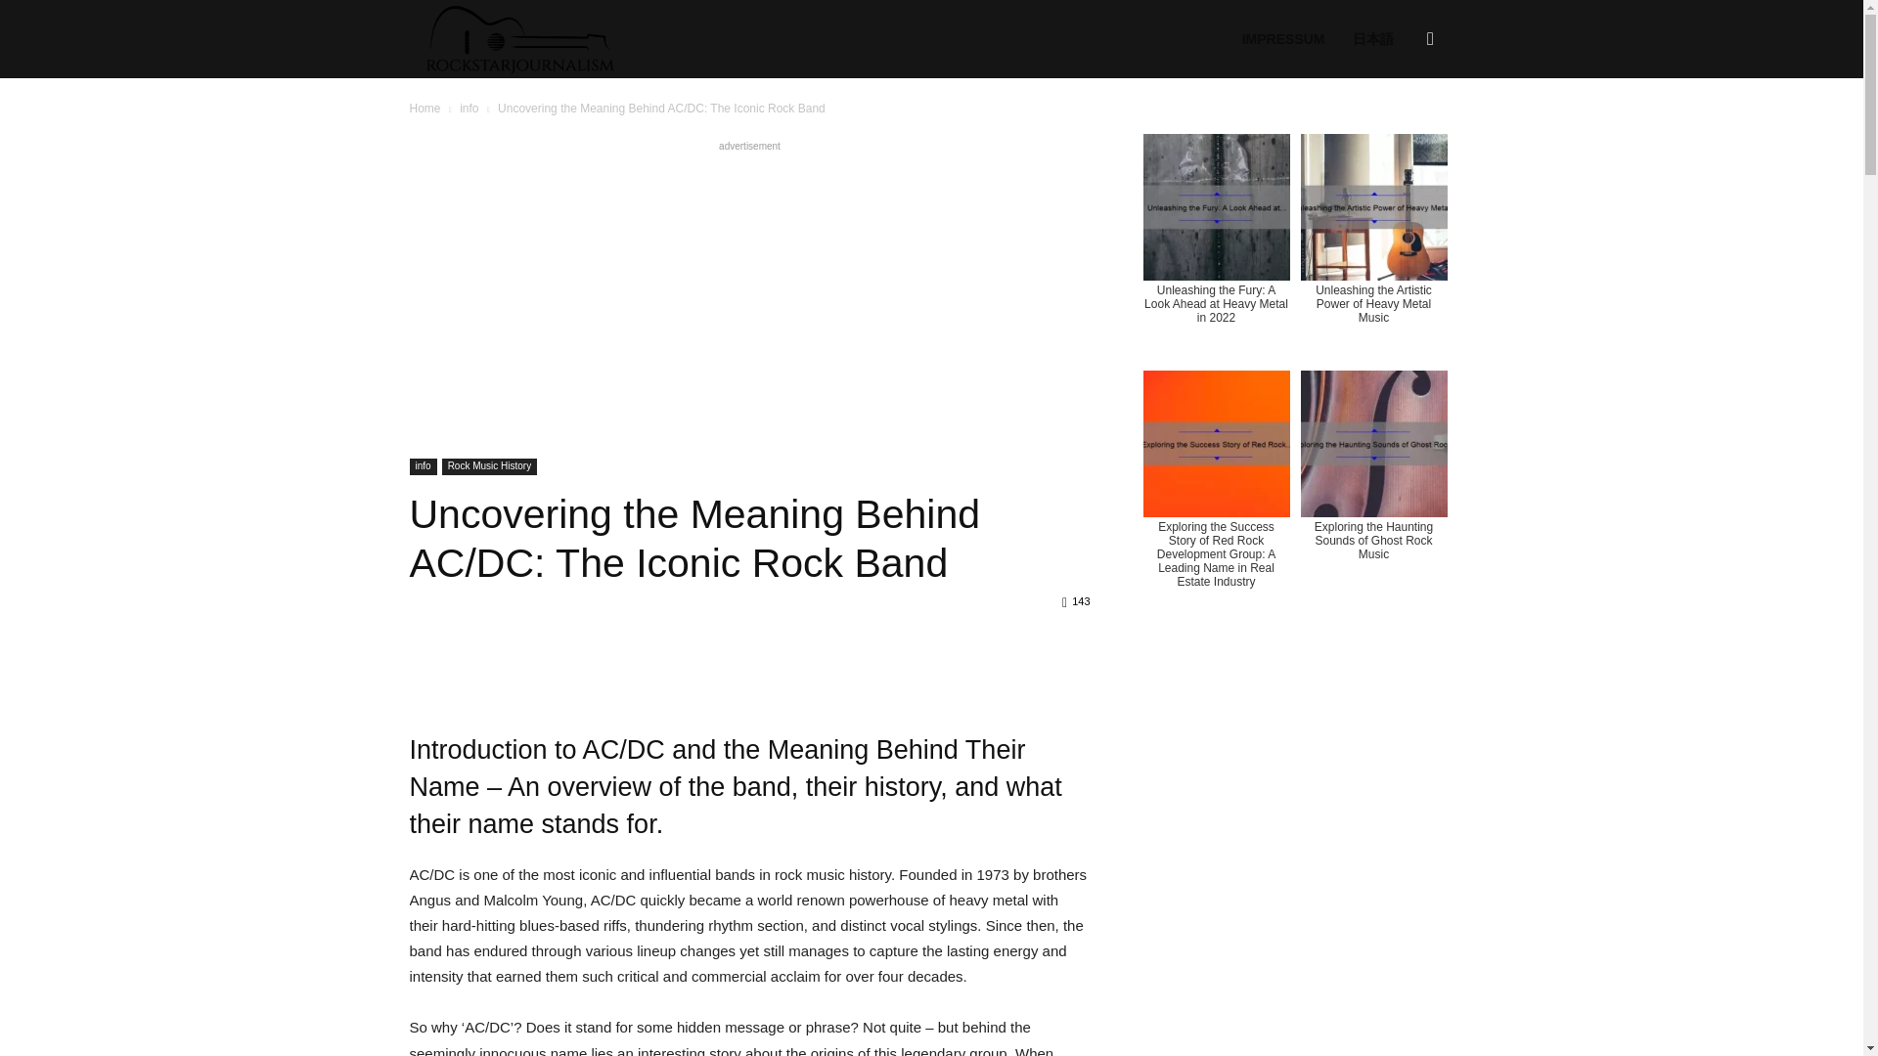 The width and height of the screenshot is (1878, 1056). What do you see at coordinates (518, 39) in the screenshot?
I see `Rock Star Journalism` at bounding box center [518, 39].